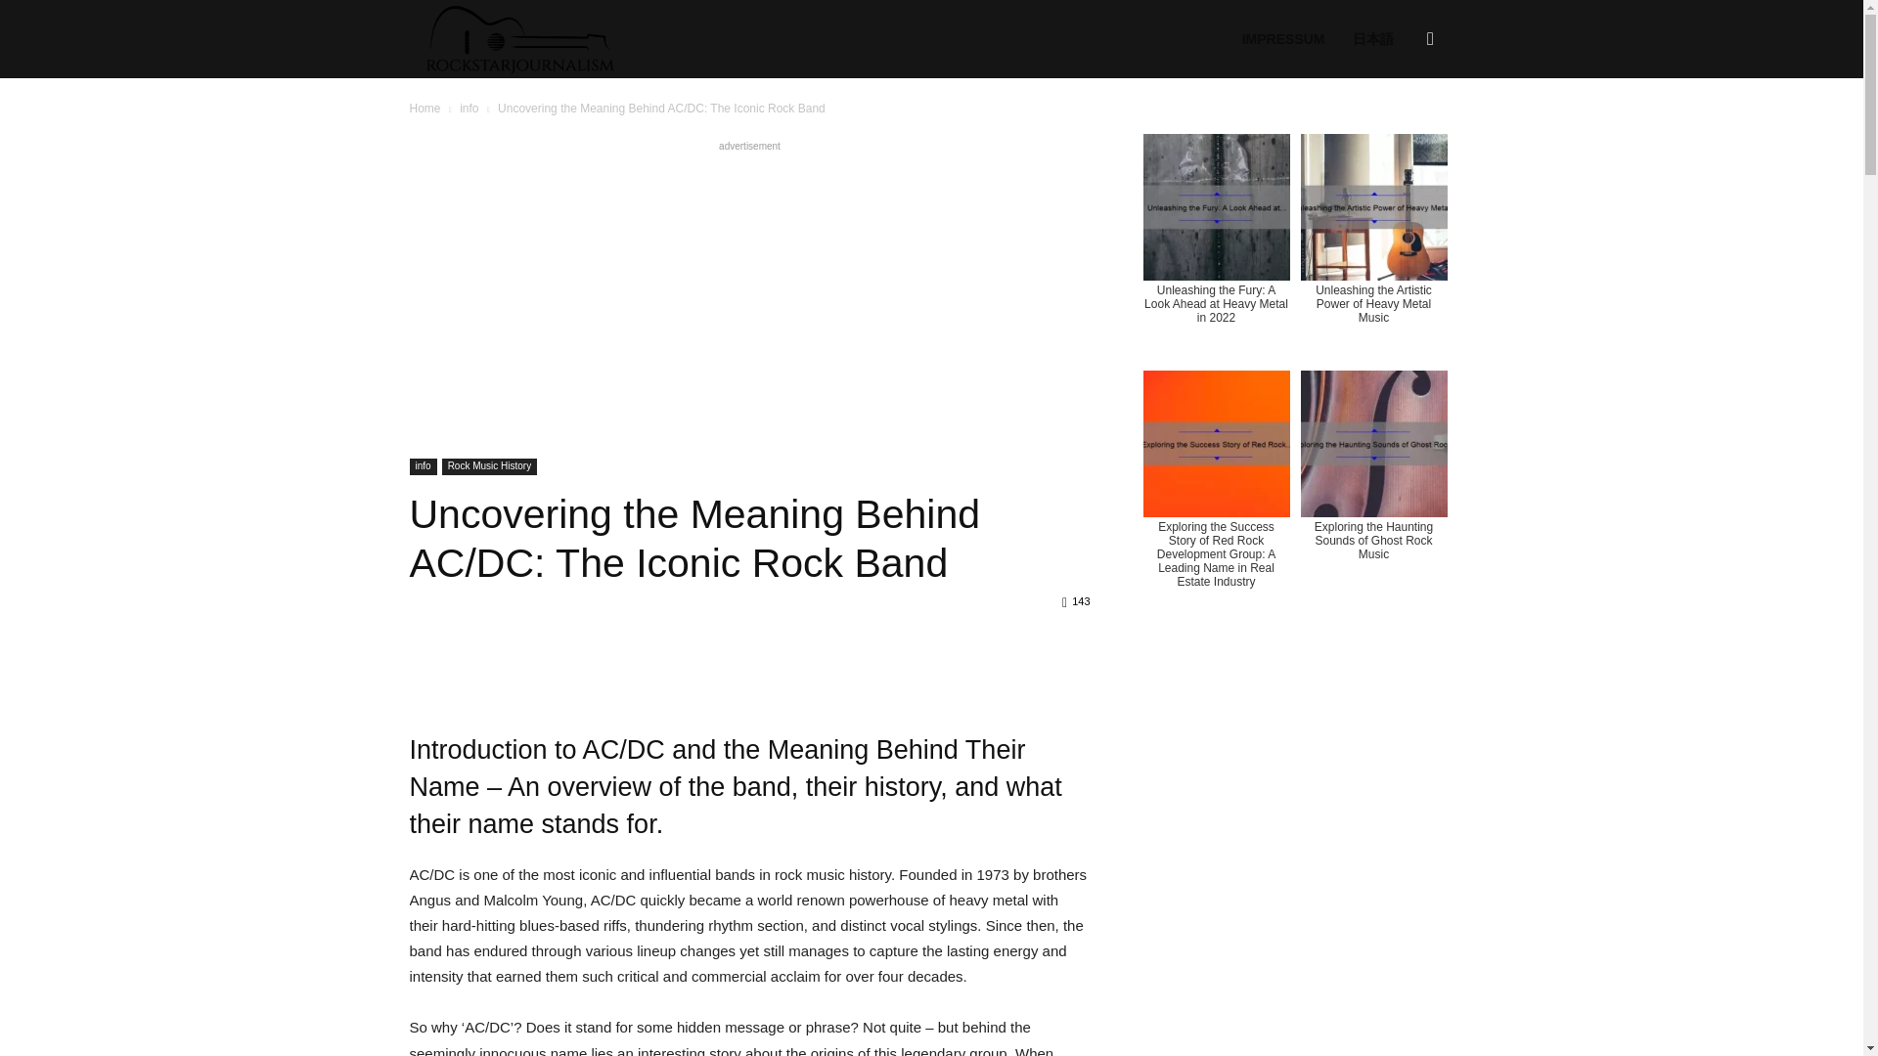 The width and height of the screenshot is (1878, 1056). What do you see at coordinates (518, 39) in the screenshot?
I see `Rock Star Journalism` at bounding box center [518, 39].